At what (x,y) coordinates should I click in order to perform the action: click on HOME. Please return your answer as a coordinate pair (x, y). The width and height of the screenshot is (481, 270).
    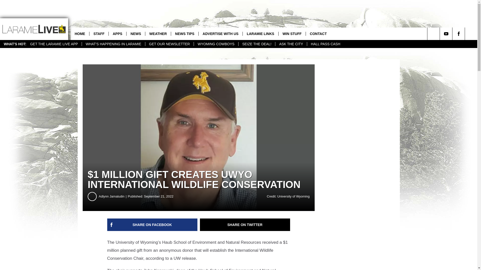
    Looking at the image, I should click on (80, 33).